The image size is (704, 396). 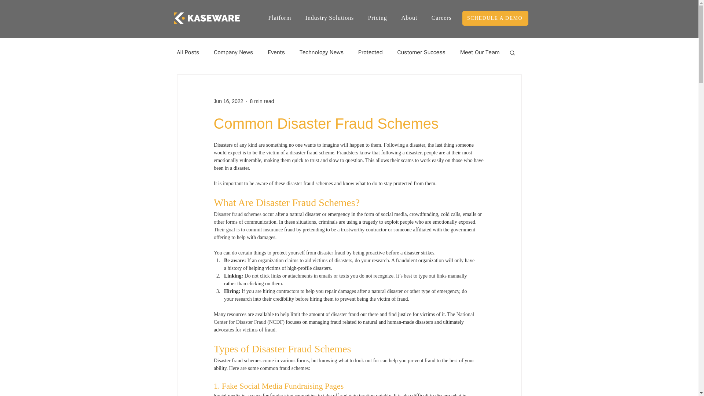 What do you see at coordinates (441, 18) in the screenshot?
I see `Careers` at bounding box center [441, 18].